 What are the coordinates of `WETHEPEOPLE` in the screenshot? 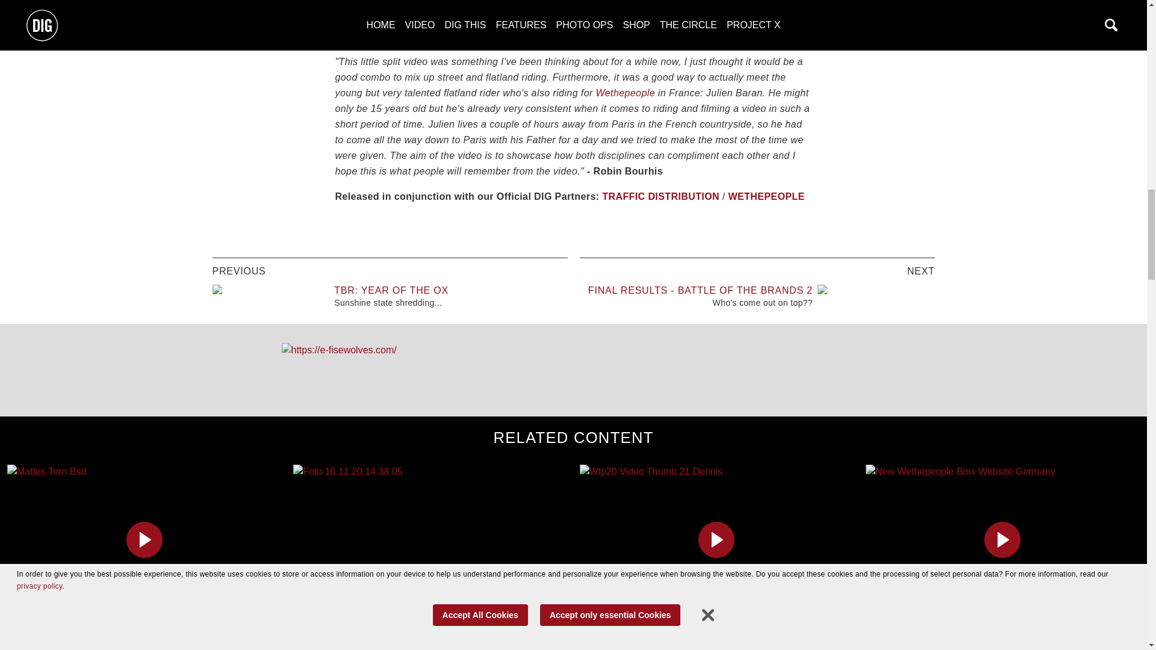 It's located at (766, 196).